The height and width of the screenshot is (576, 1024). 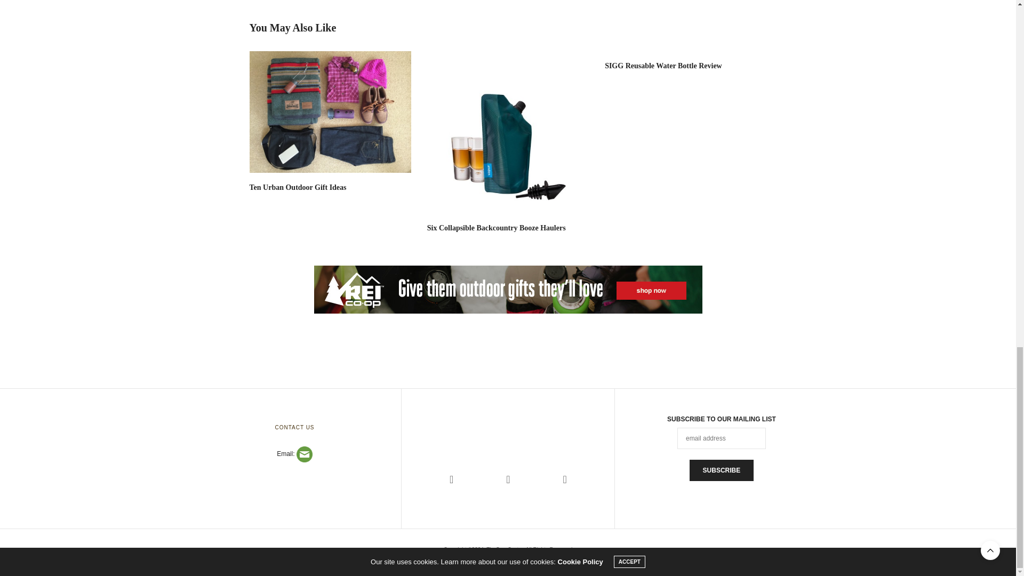 What do you see at coordinates (663, 65) in the screenshot?
I see `SIGG Reusable Water Bottle Review` at bounding box center [663, 65].